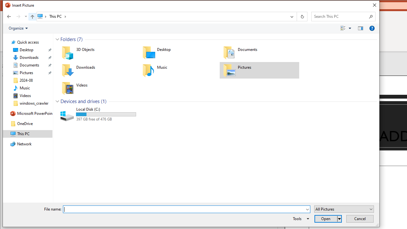 This screenshot has width=407, height=229. What do you see at coordinates (179, 52) in the screenshot?
I see `Desktop` at bounding box center [179, 52].